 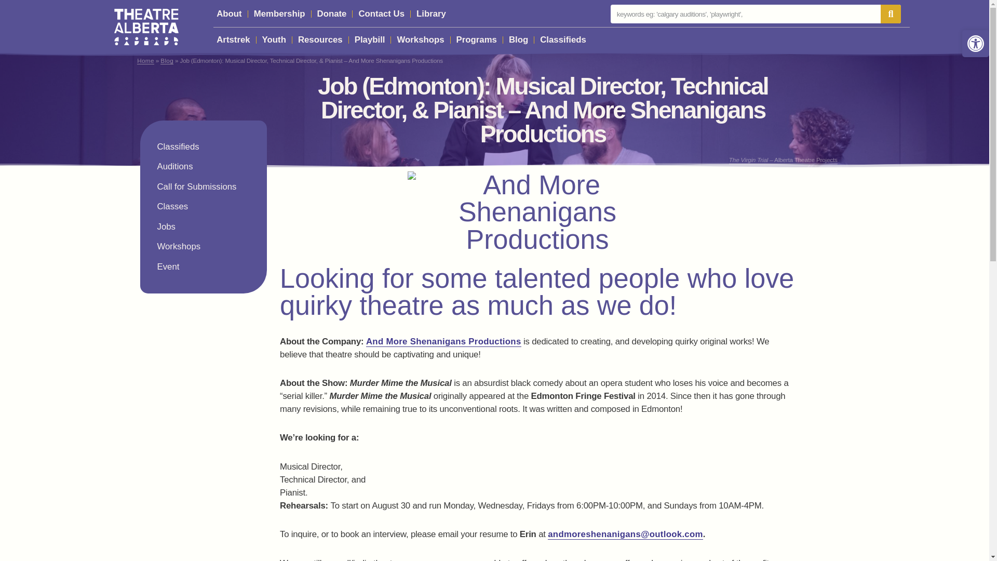 What do you see at coordinates (431, 14) in the screenshot?
I see `Library` at bounding box center [431, 14].